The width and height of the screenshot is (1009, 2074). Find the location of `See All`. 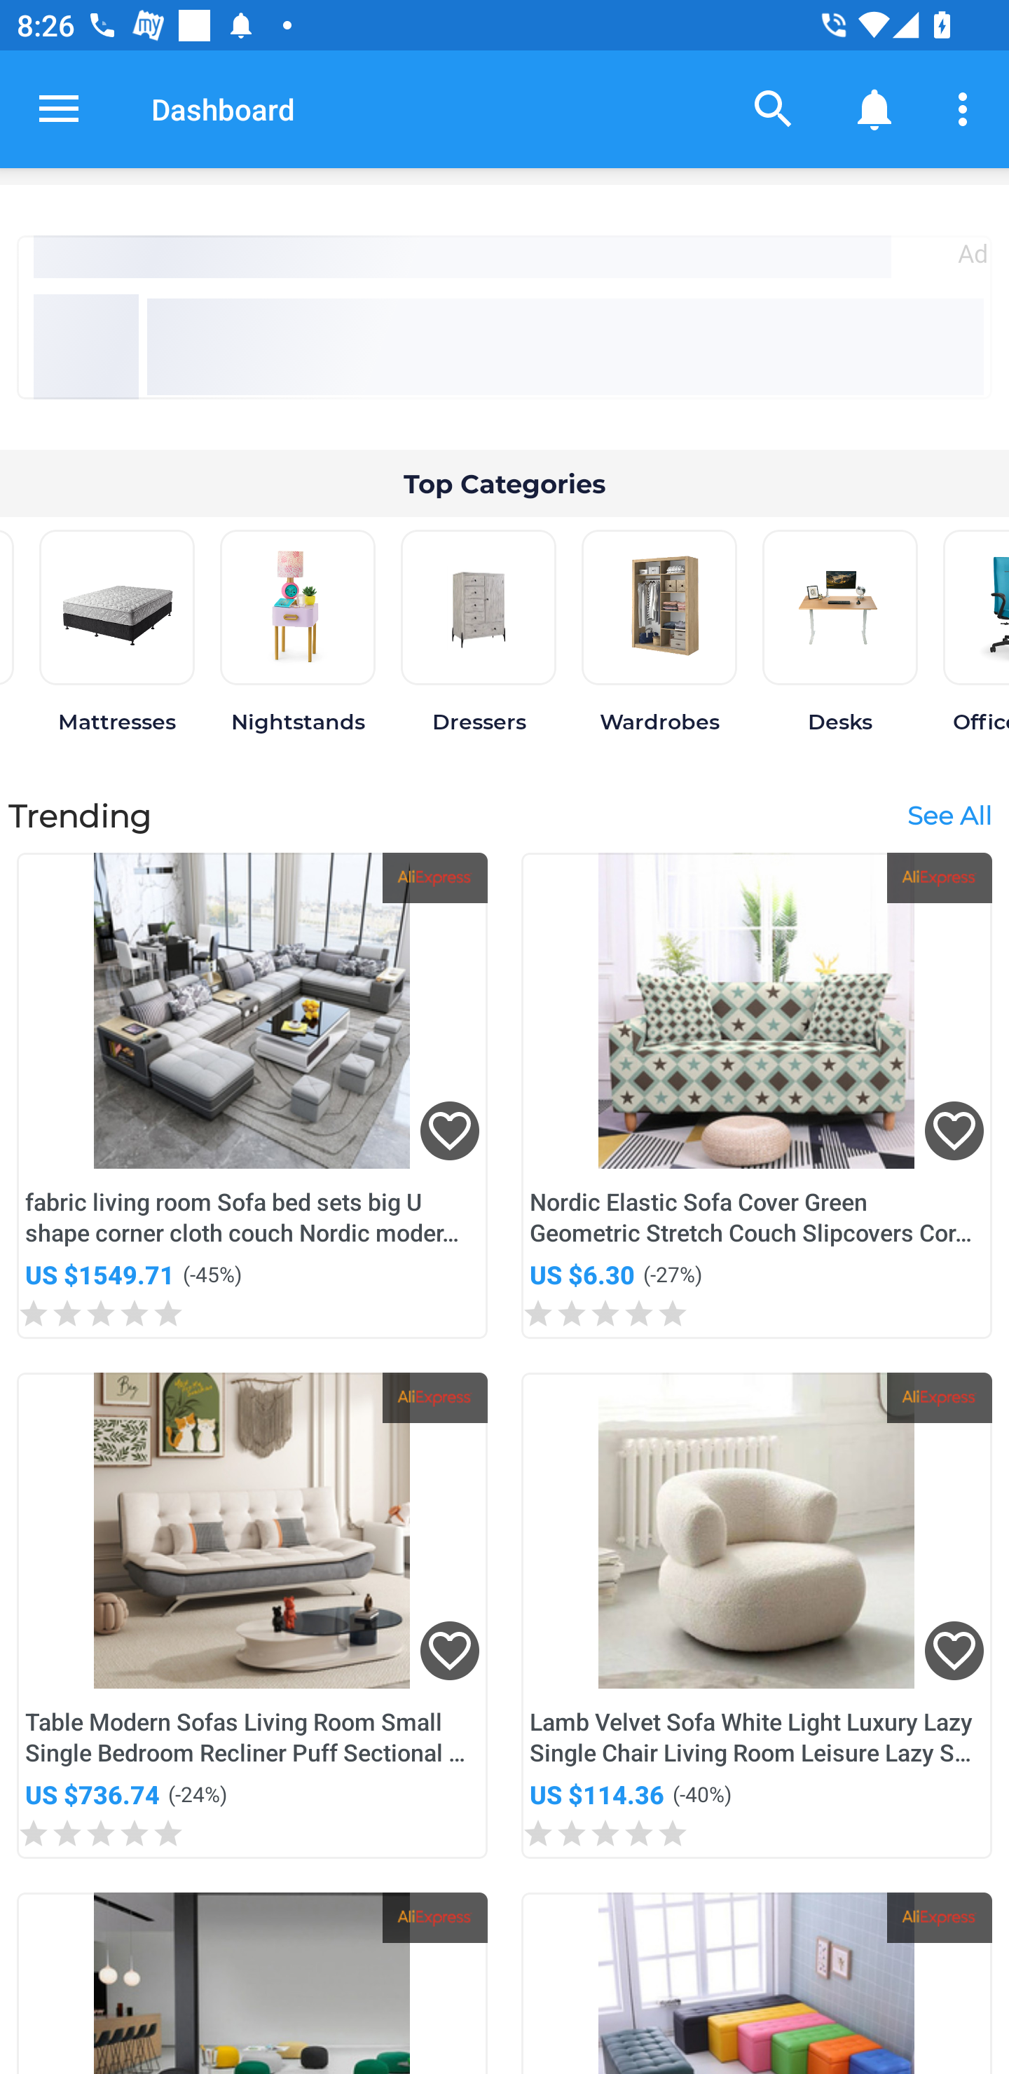

See All is located at coordinates (949, 814).